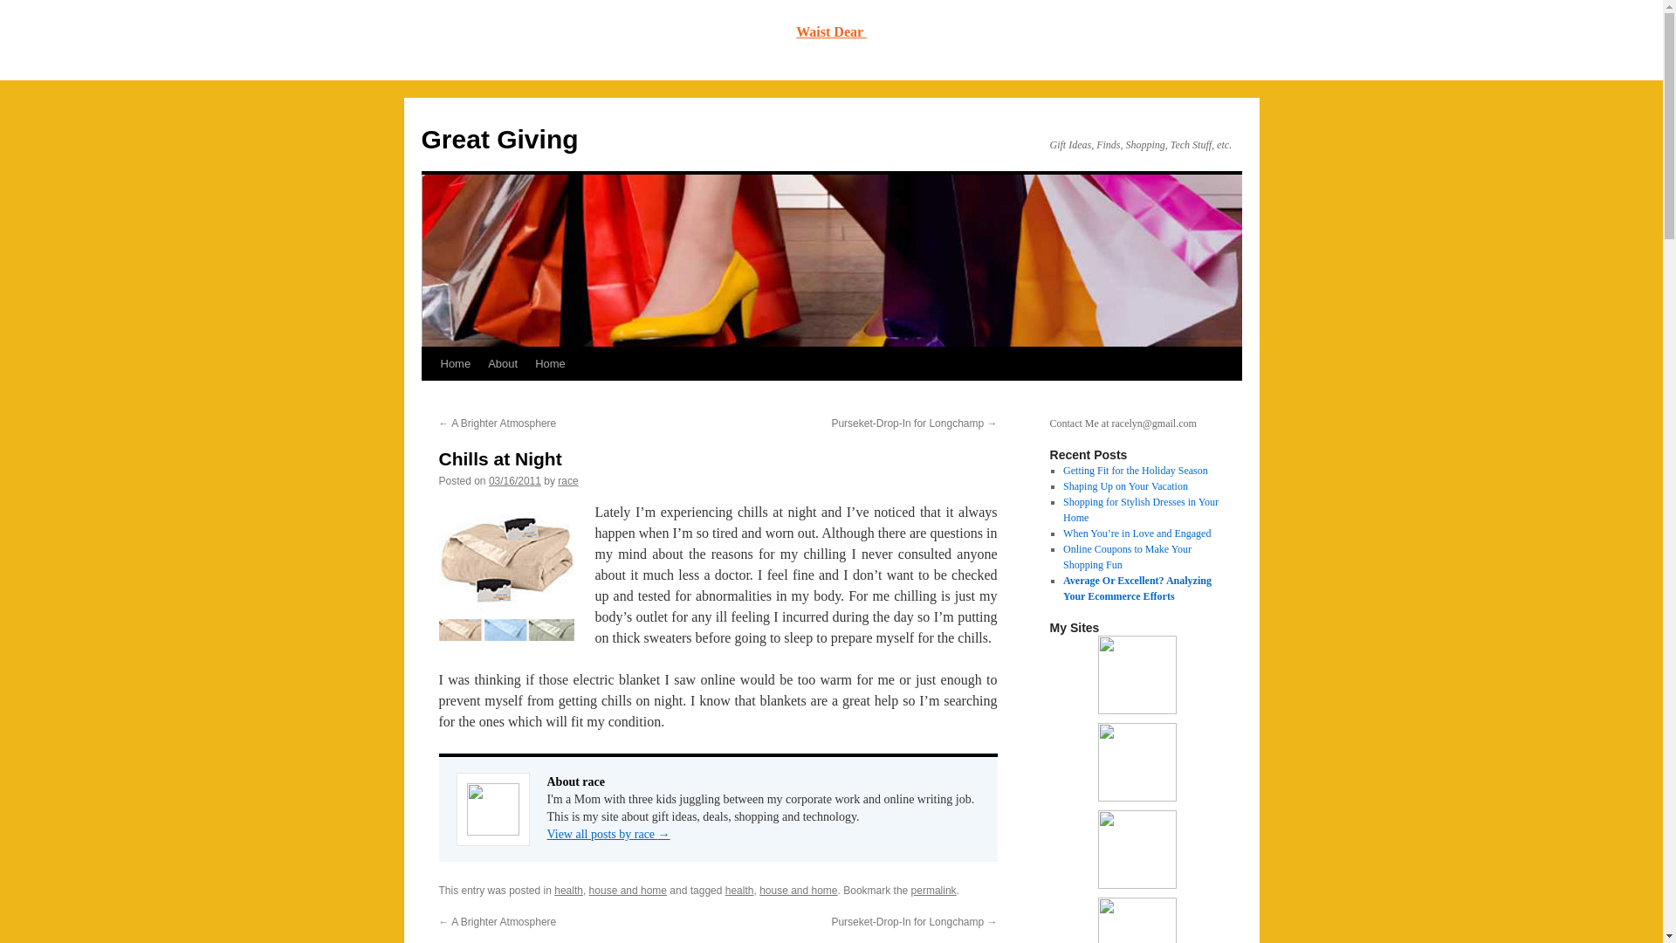 Image resolution: width=1676 pixels, height=943 pixels. I want to click on Great Giving, so click(499, 139).